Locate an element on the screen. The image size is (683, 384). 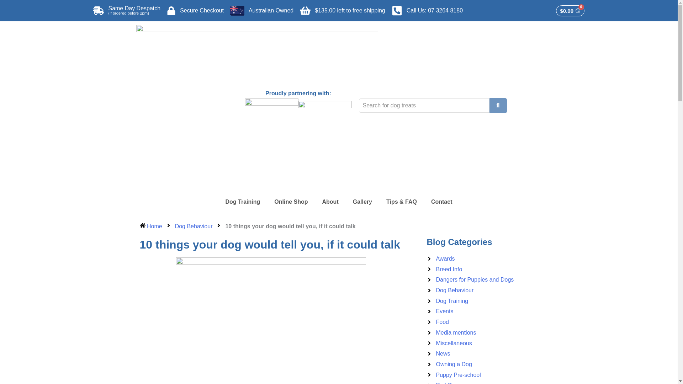
Call Us: 07 3264 8180 is located at coordinates (427, 11).